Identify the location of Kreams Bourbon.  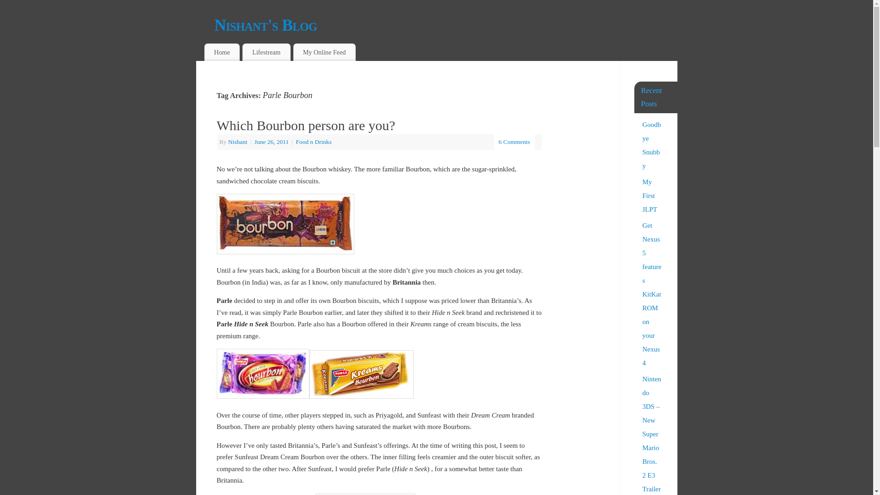
(361, 374).